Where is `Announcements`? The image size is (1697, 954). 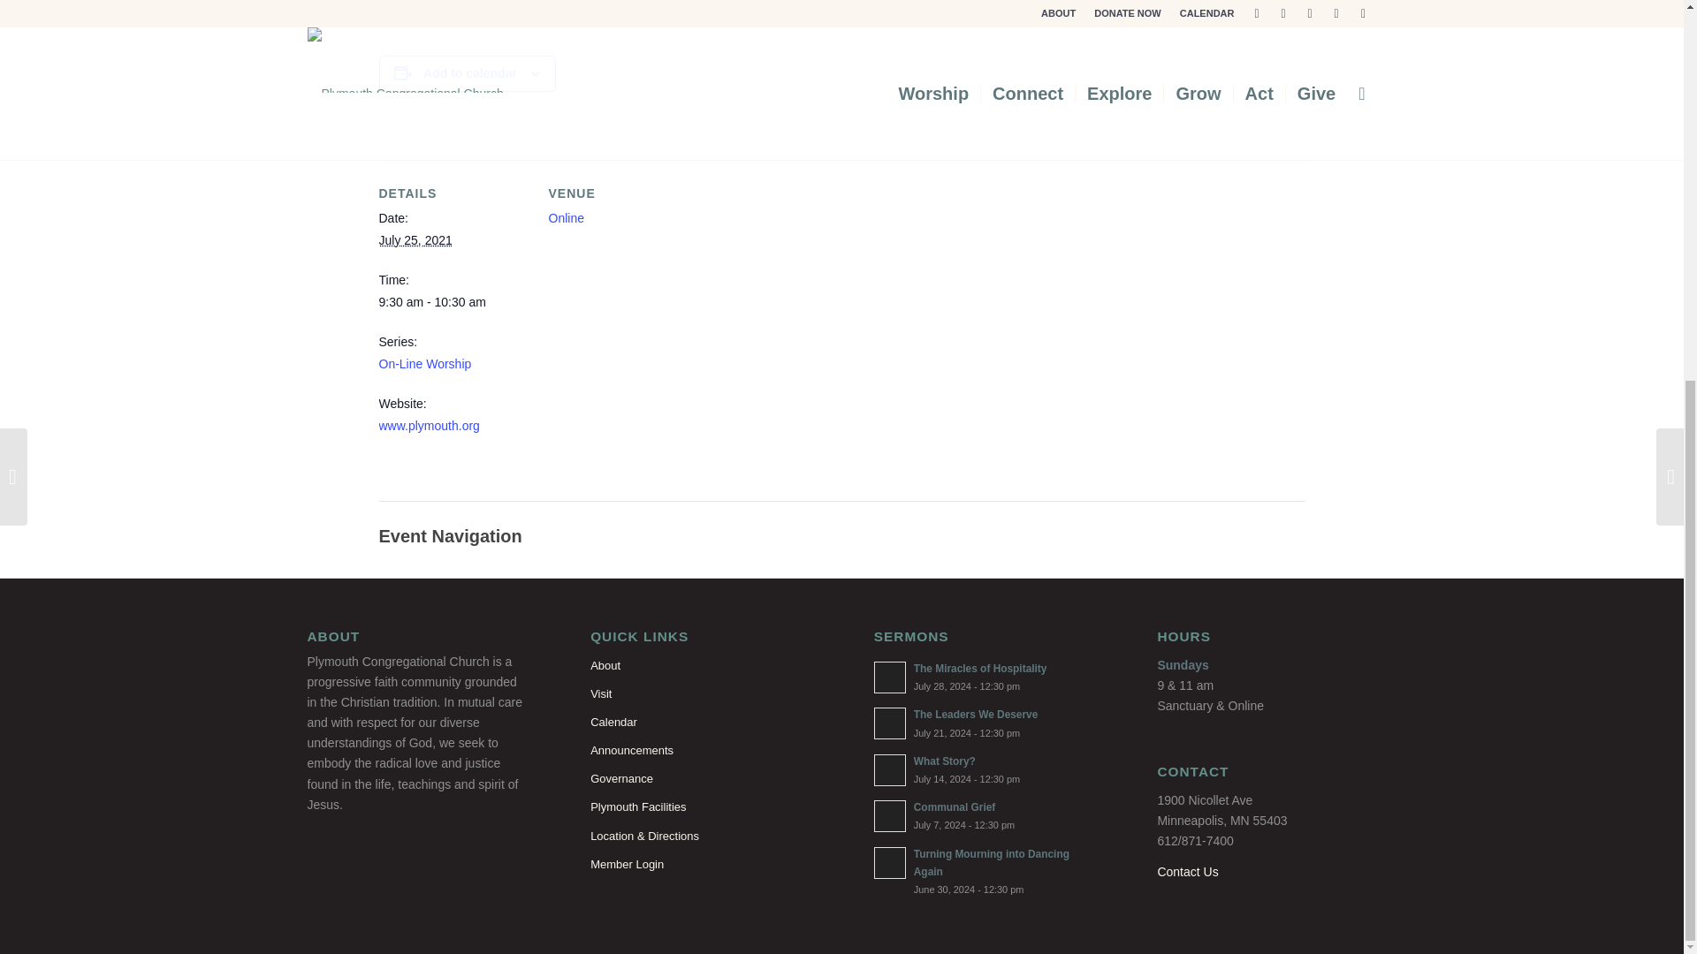 Announcements is located at coordinates (700, 751).